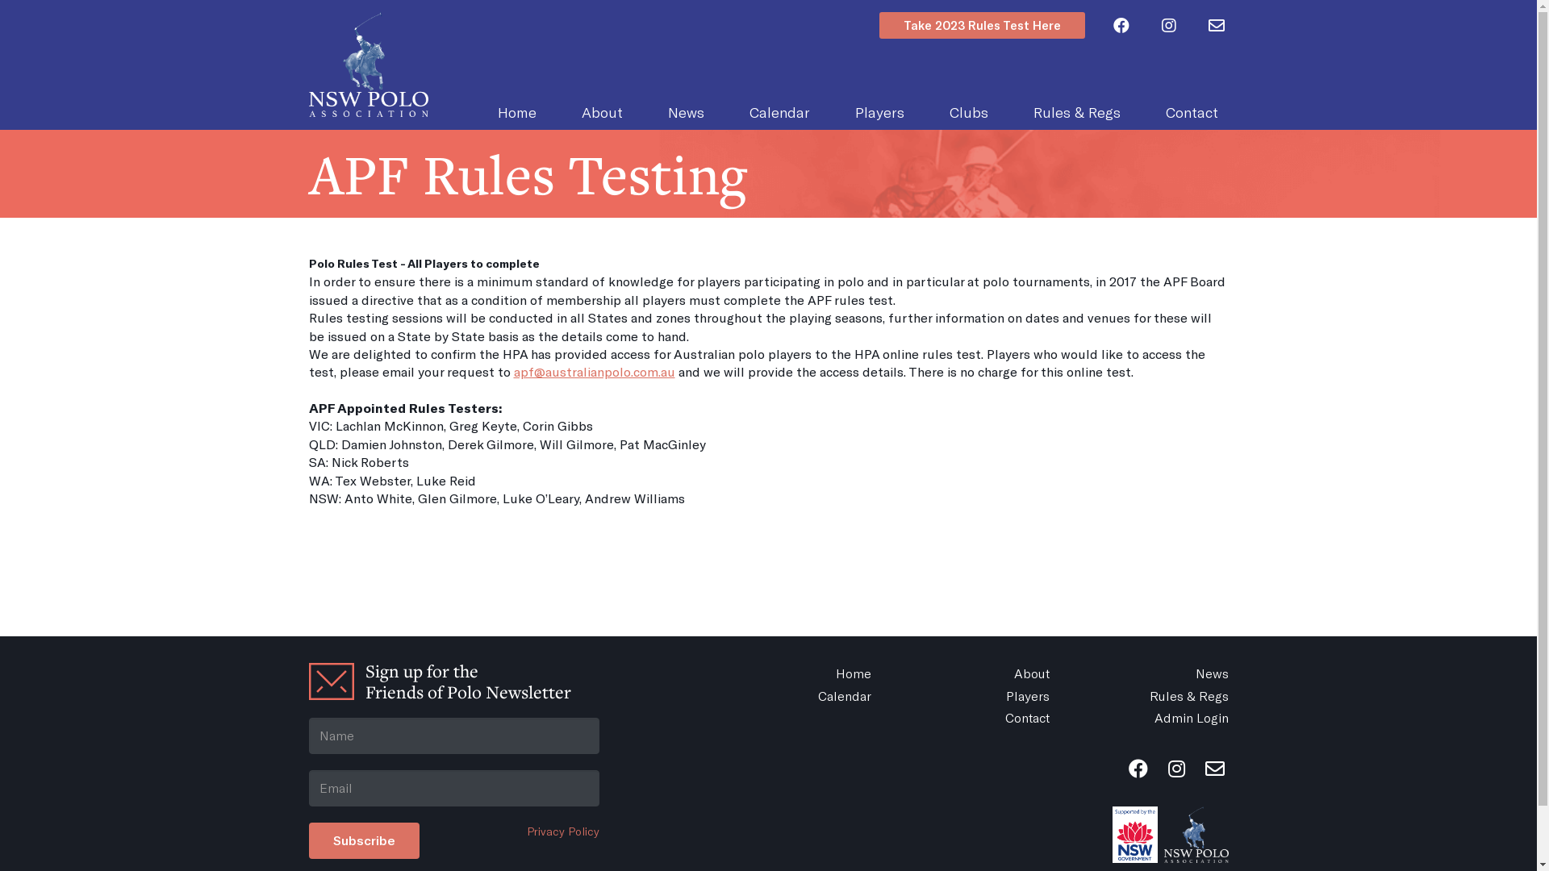 This screenshot has height=871, width=1549. Describe the element at coordinates (594, 371) in the screenshot. I see `apf@australianpolo.com.au` at that location.